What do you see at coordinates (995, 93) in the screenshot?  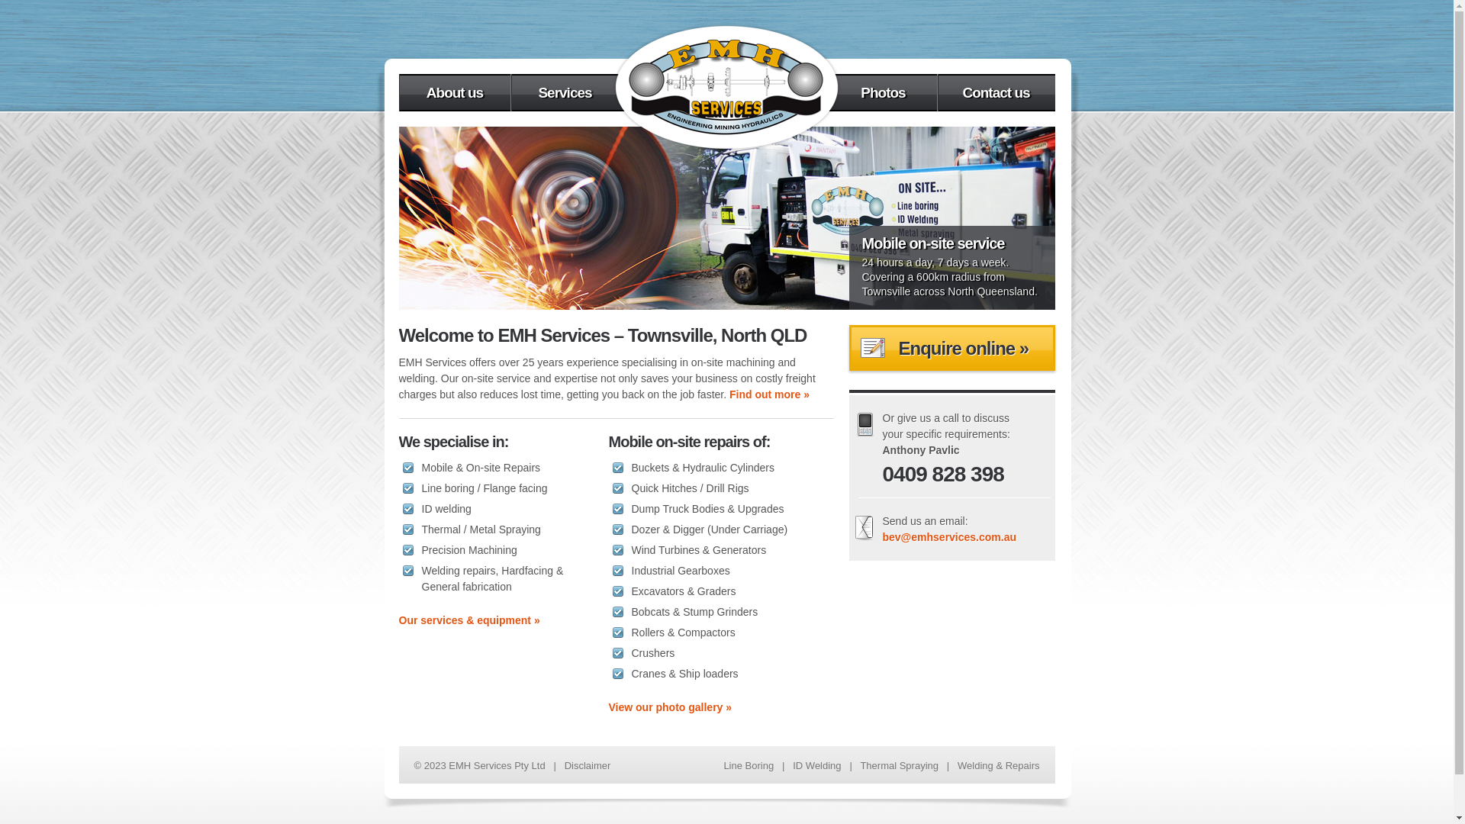 I see `Contact us` at bounding box center [995, 93].